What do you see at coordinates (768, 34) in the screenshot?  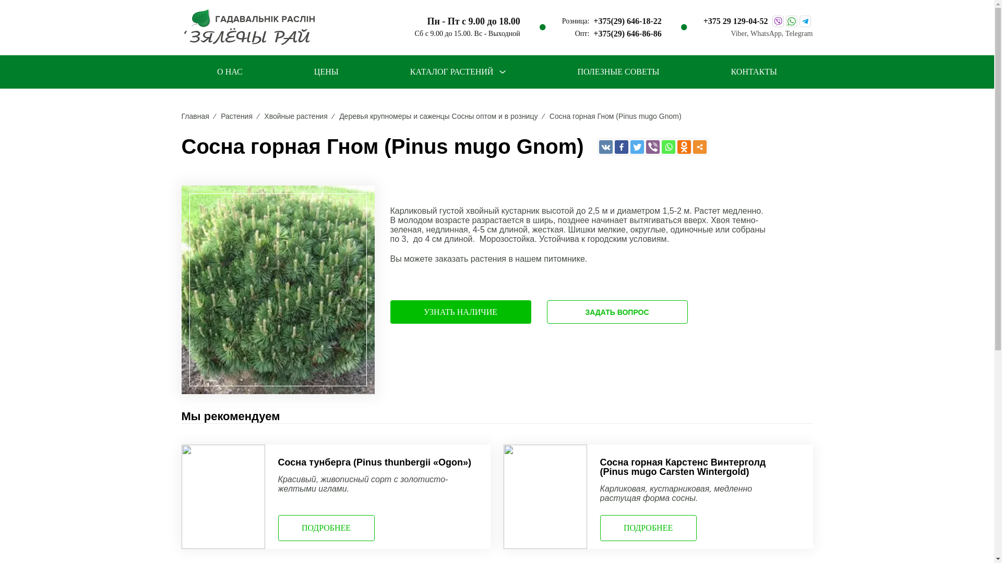 I see `WhatsApp, ` at bounding box center [768, 34].